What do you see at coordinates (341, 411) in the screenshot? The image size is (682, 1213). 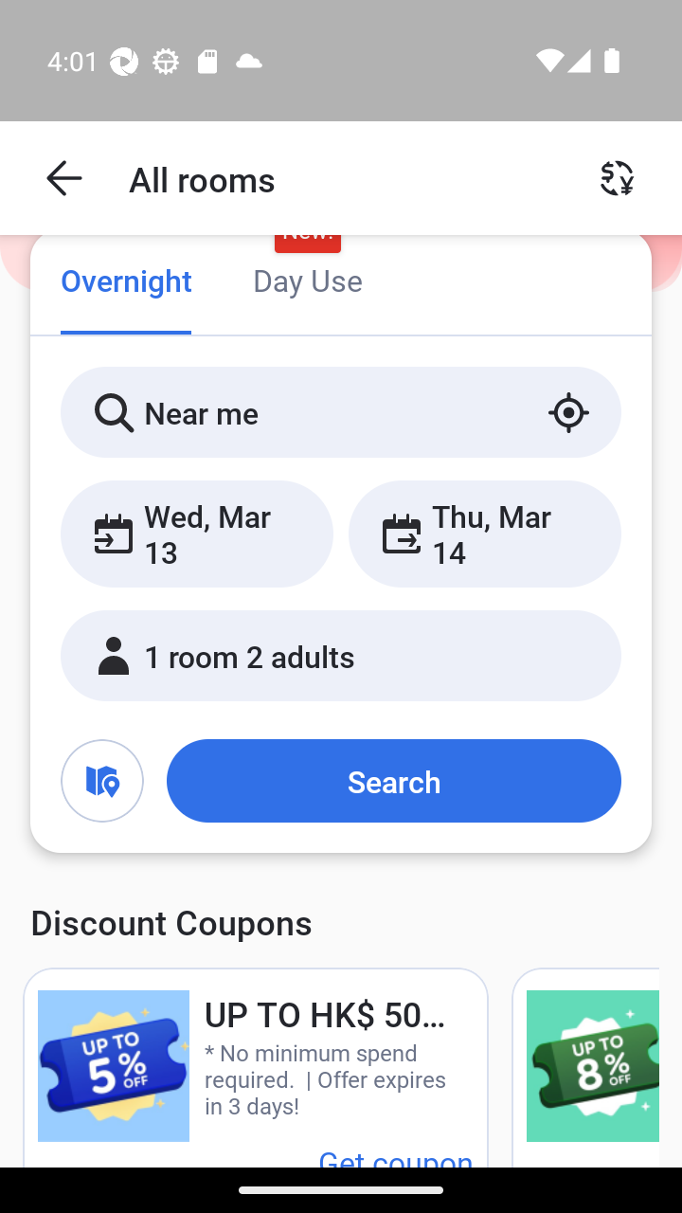 I see `Near me` at bounding box center [341, 411].